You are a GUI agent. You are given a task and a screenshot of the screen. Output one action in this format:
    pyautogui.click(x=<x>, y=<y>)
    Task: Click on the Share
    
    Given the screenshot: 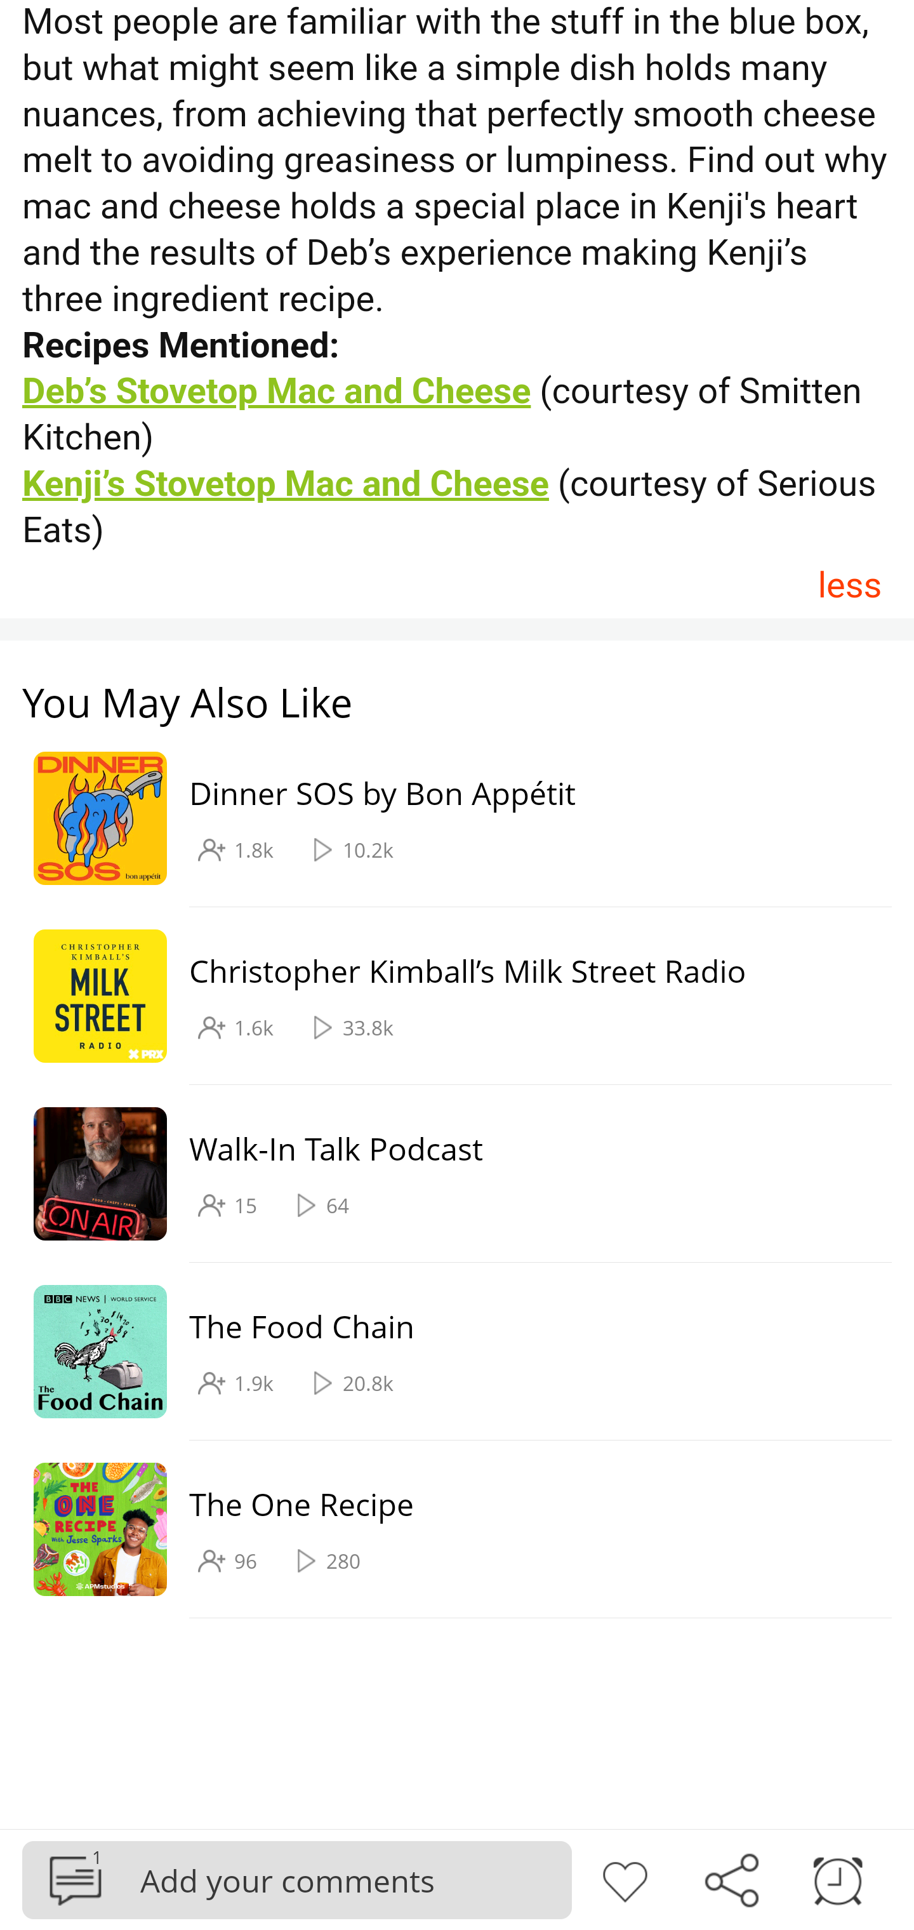 What is the action you would take?
    pyautogui.click(x=731, y=1879)
    